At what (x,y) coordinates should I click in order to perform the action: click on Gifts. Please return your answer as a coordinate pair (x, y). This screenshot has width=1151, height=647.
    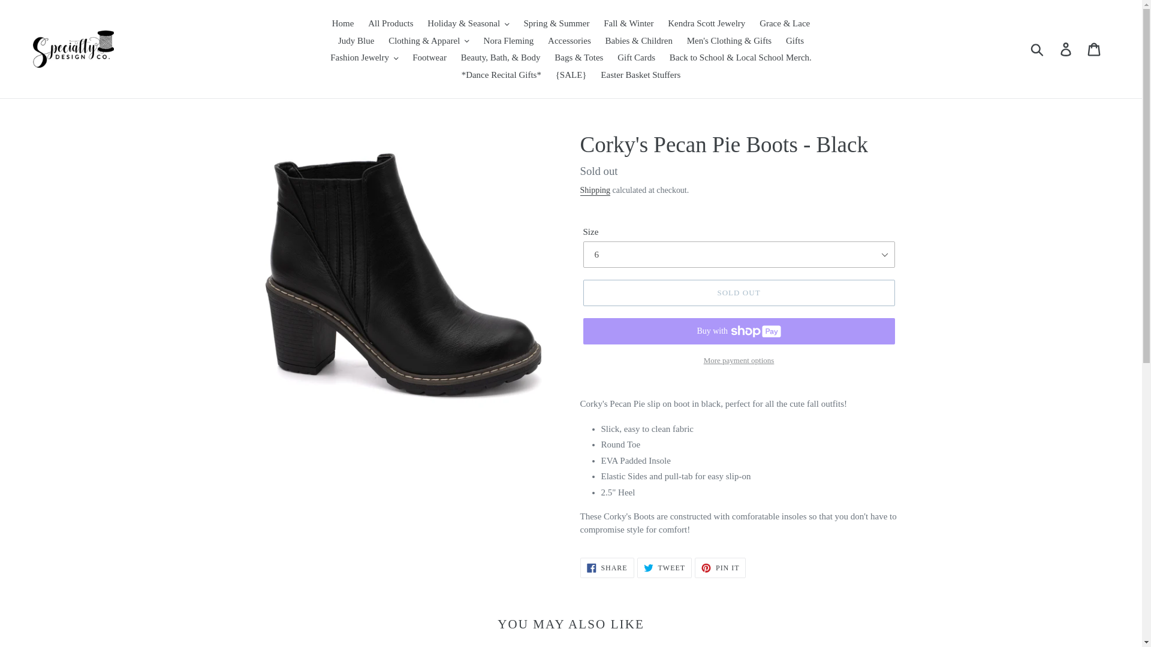
    Looking at the image, I should click on (795, 41).